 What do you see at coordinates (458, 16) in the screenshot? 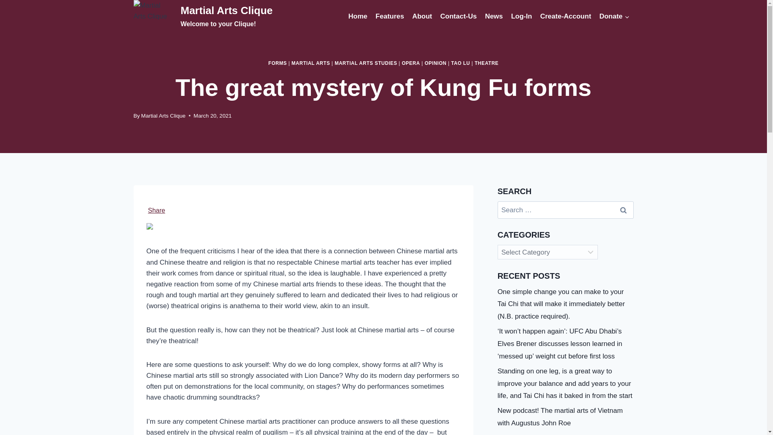
I see `Contact-Us` at bounding box center [458, 16].